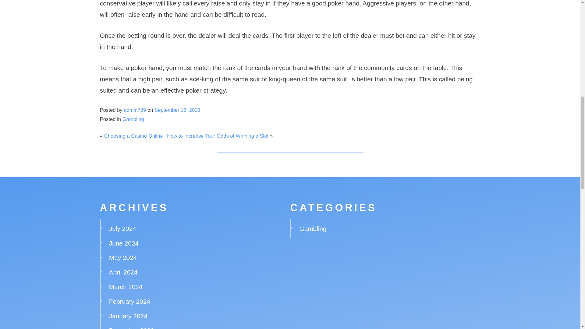  Describe the element at coordinates (133, 136) in the screenshot. I see `Choosing a Casino Online` at that location.